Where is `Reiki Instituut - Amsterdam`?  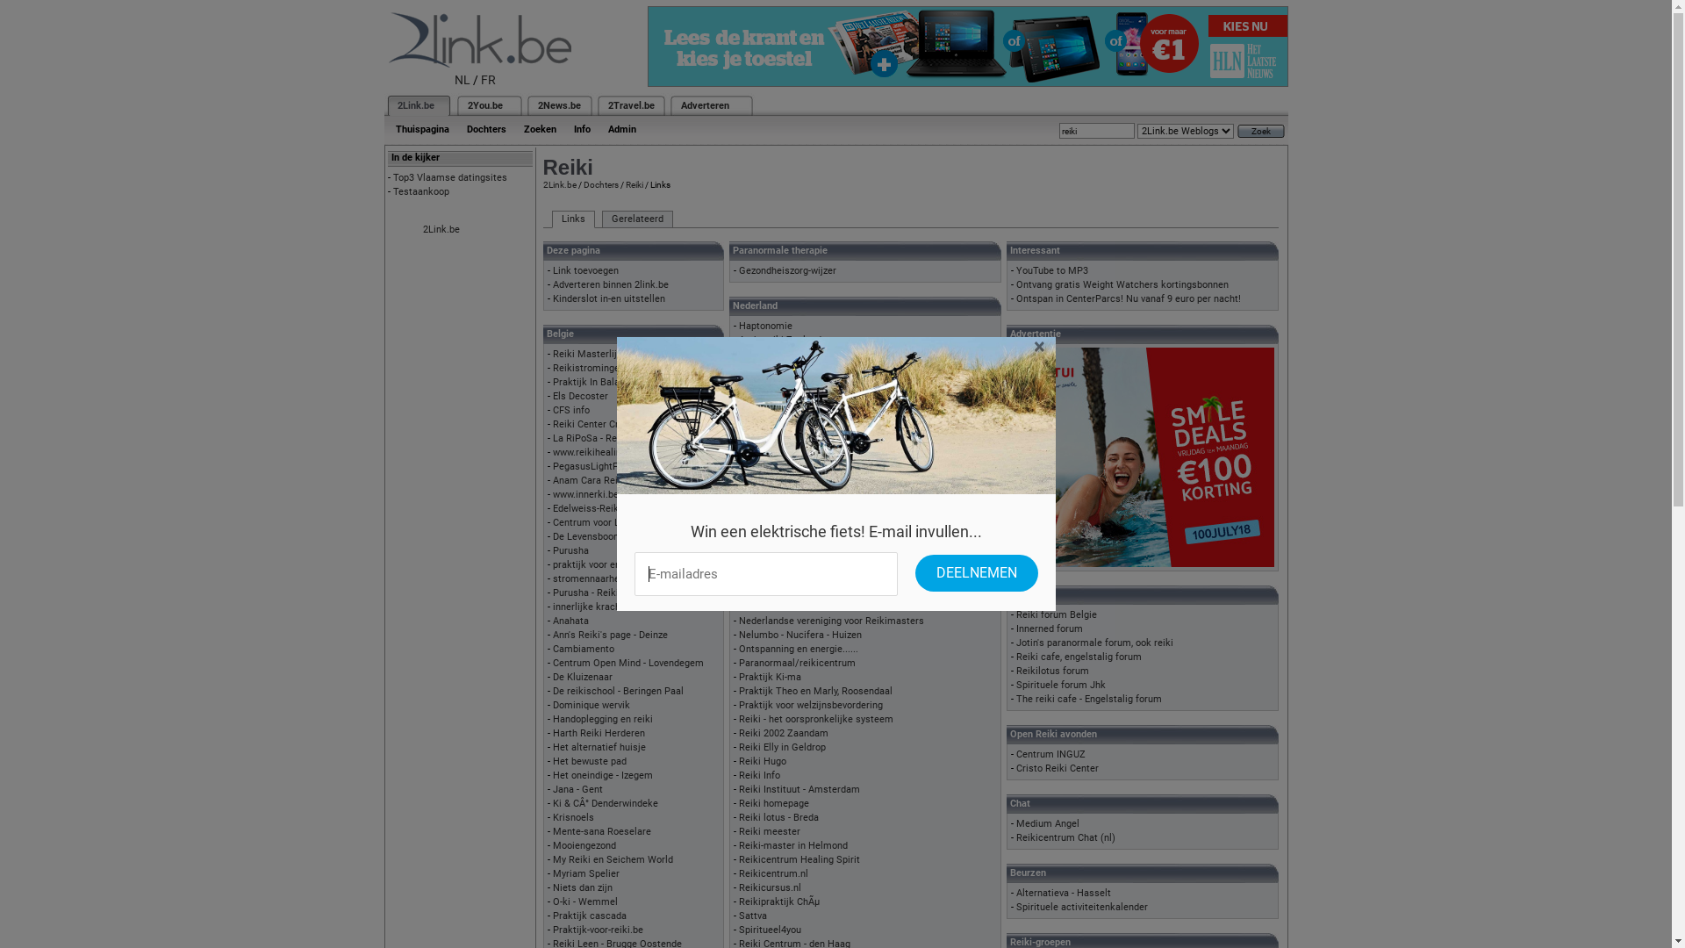
Reiki Instituut - Amsterdam is located at coordinates (799, 790).